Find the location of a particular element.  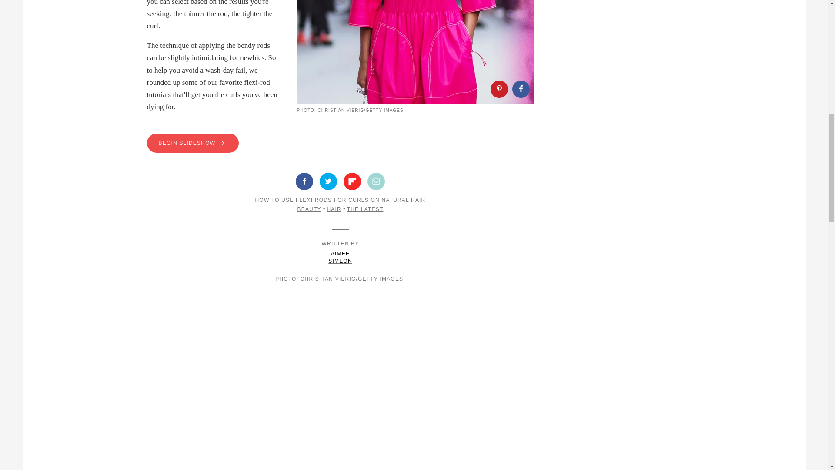

THE LATEST is located at coordinates (352, 181).